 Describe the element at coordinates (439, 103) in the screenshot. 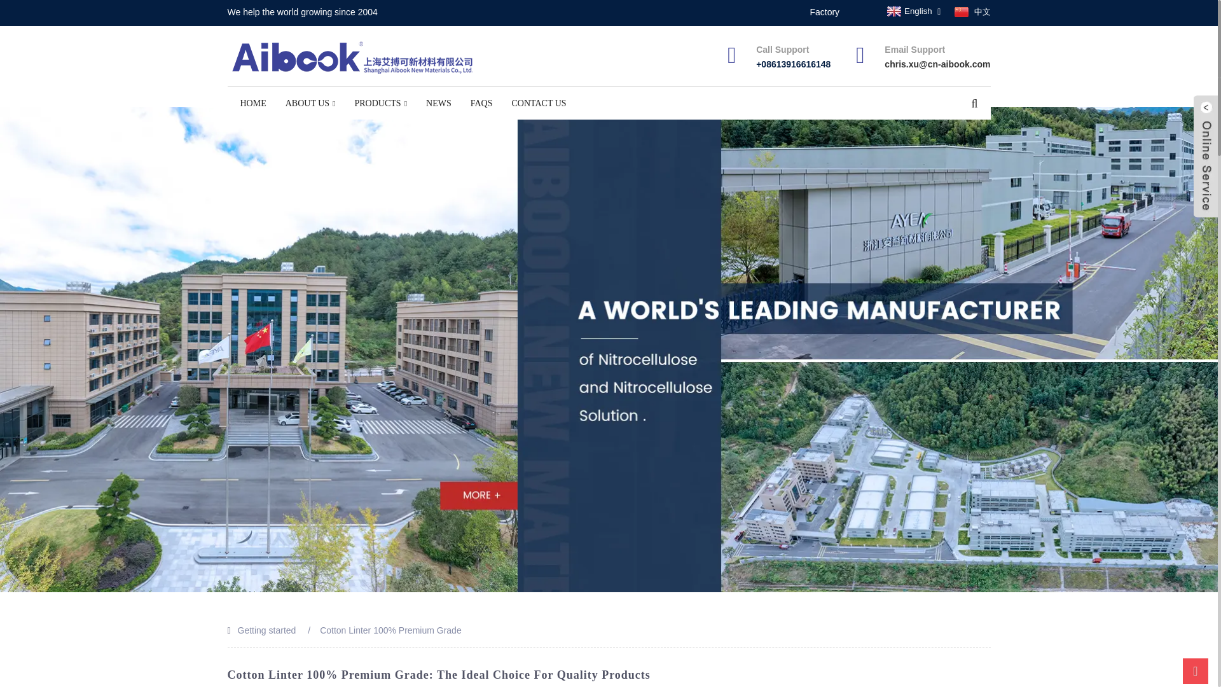

I see `NEWS` at that location.